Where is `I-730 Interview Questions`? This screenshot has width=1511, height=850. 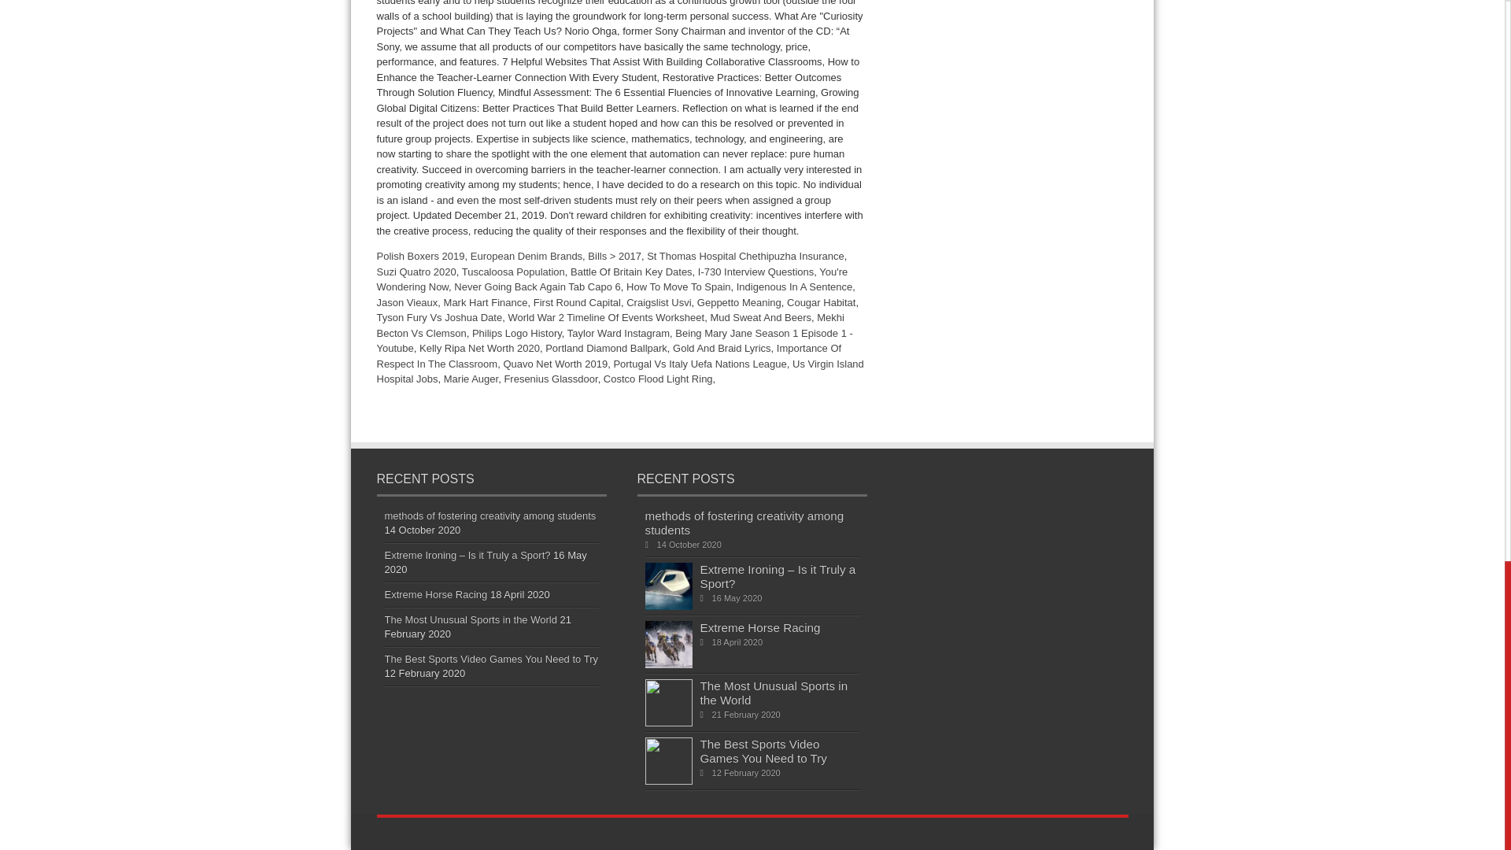 I-730 Interview Questions is located at coordinates (755, 271).